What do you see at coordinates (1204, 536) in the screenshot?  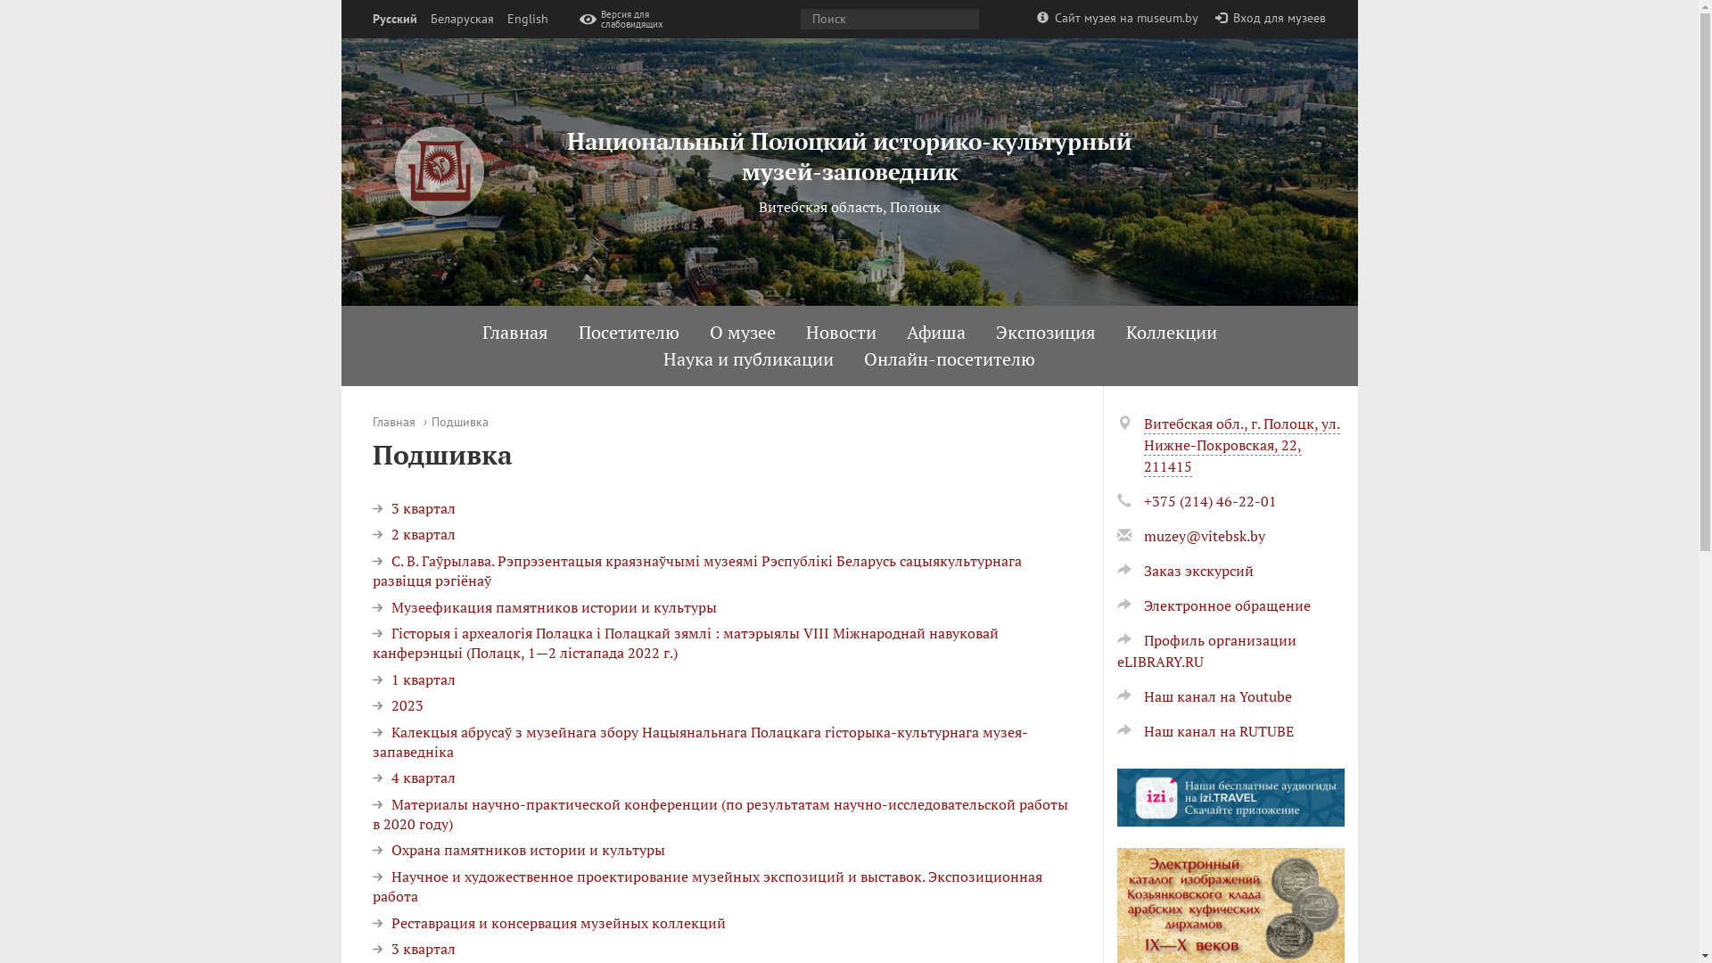 I see `muzey@vitebsk.by` at bounding box center [1204, 536].